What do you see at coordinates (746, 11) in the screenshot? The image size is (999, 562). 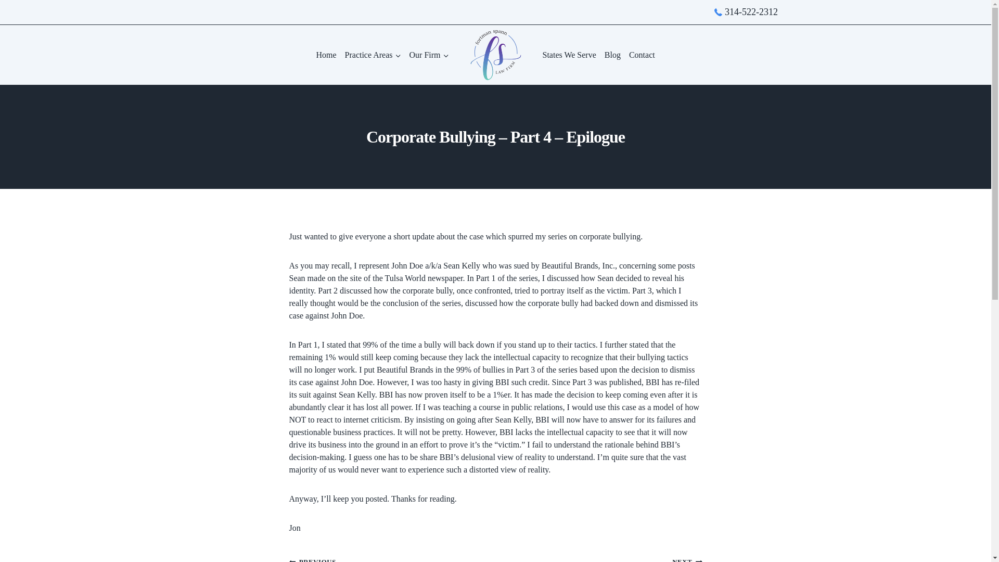 I see `314-522-2312` at bounding box center [746, 11].